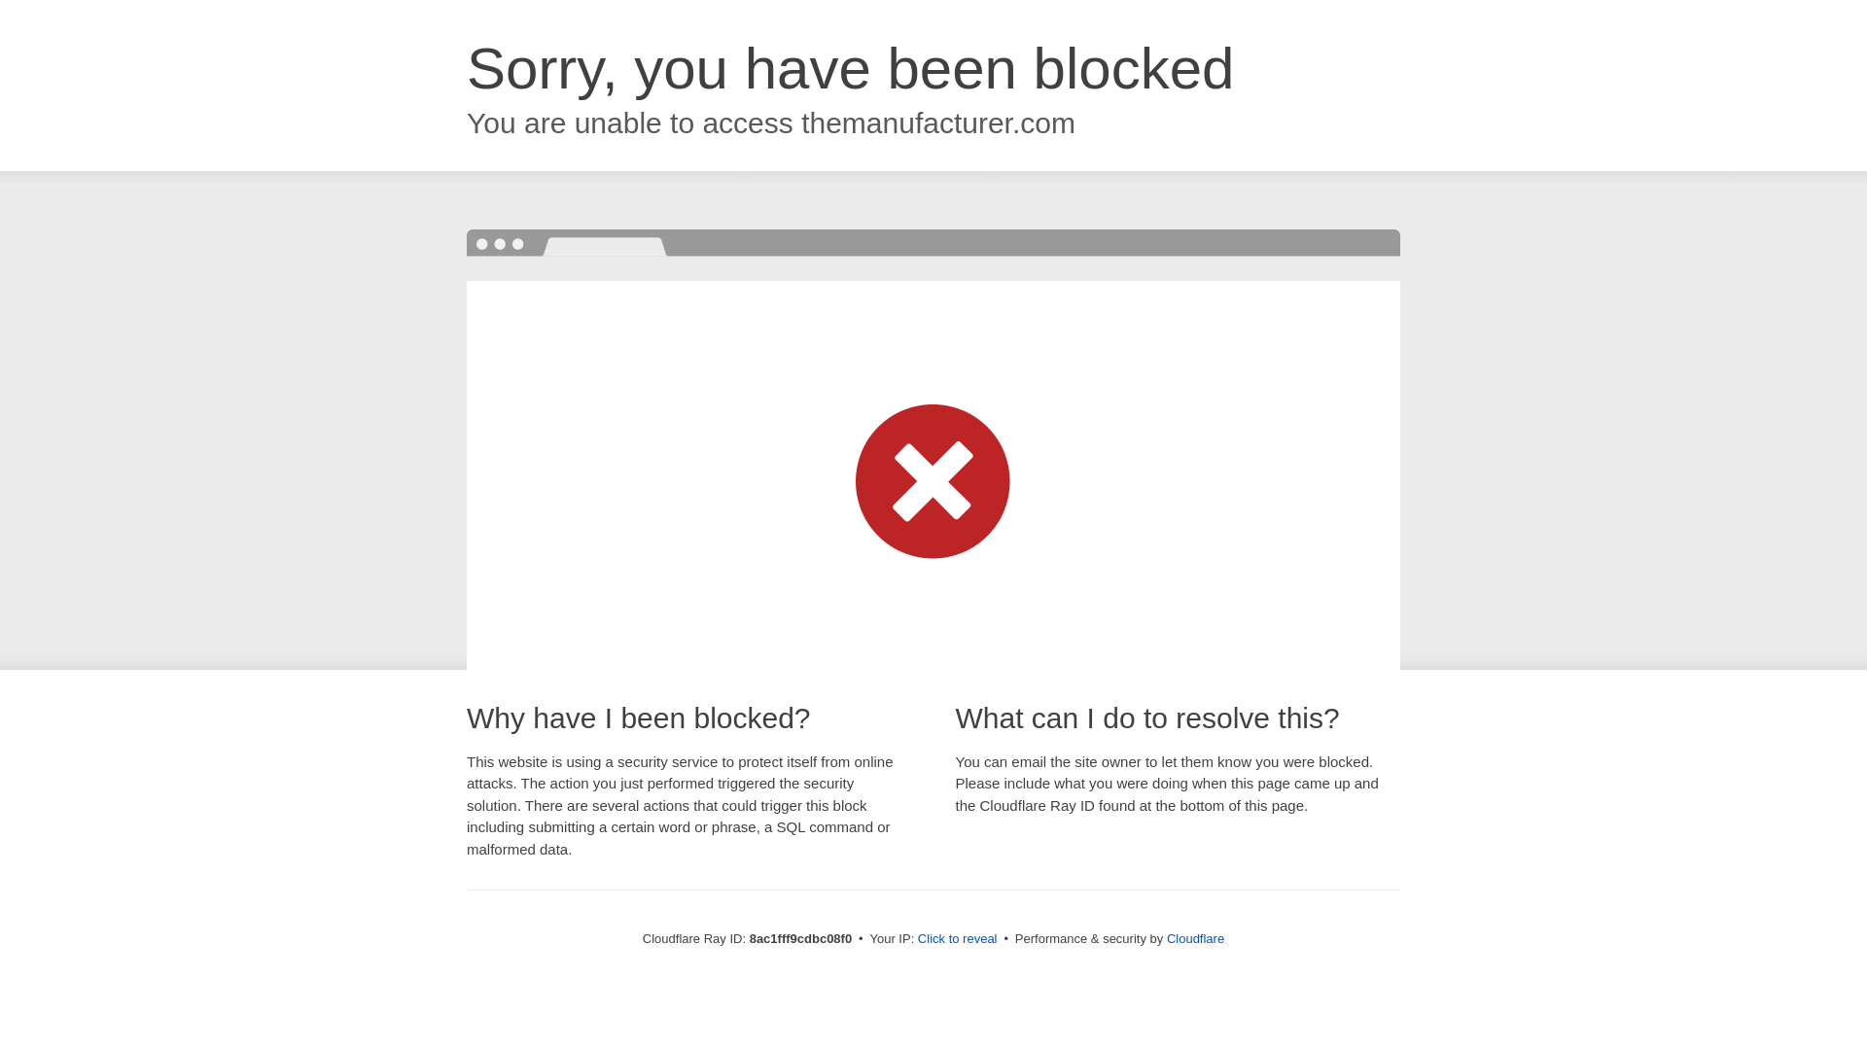 The image size is (1867, 1050). What do you see at coordinates (957, 939) in the screenshot?
I see `Click to reveal` at bounding box center [957, 939].